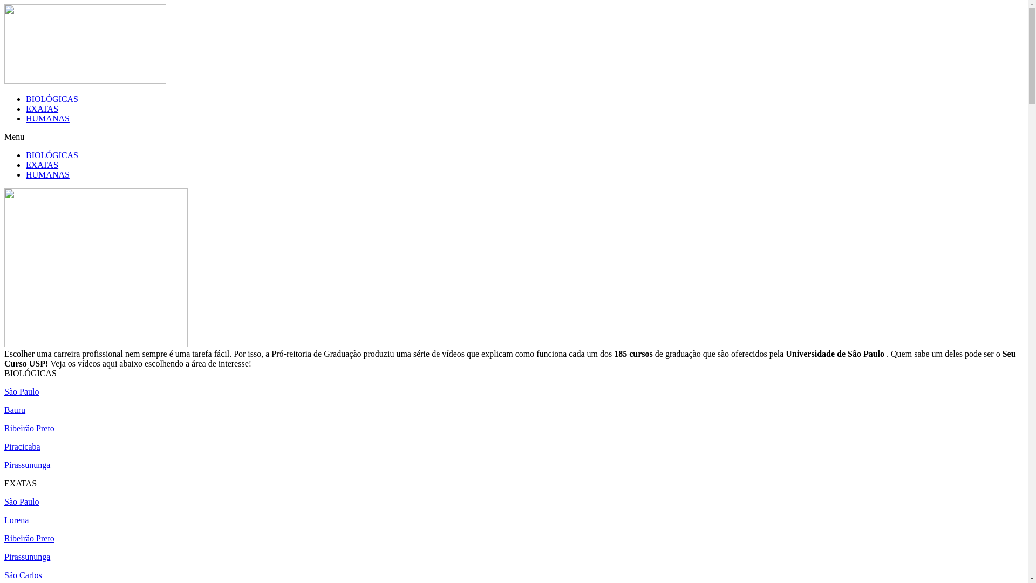  What do you see at coordinates (15, 410) in the screenshot?
I see `Bauru` at bounding box center [15, 410].